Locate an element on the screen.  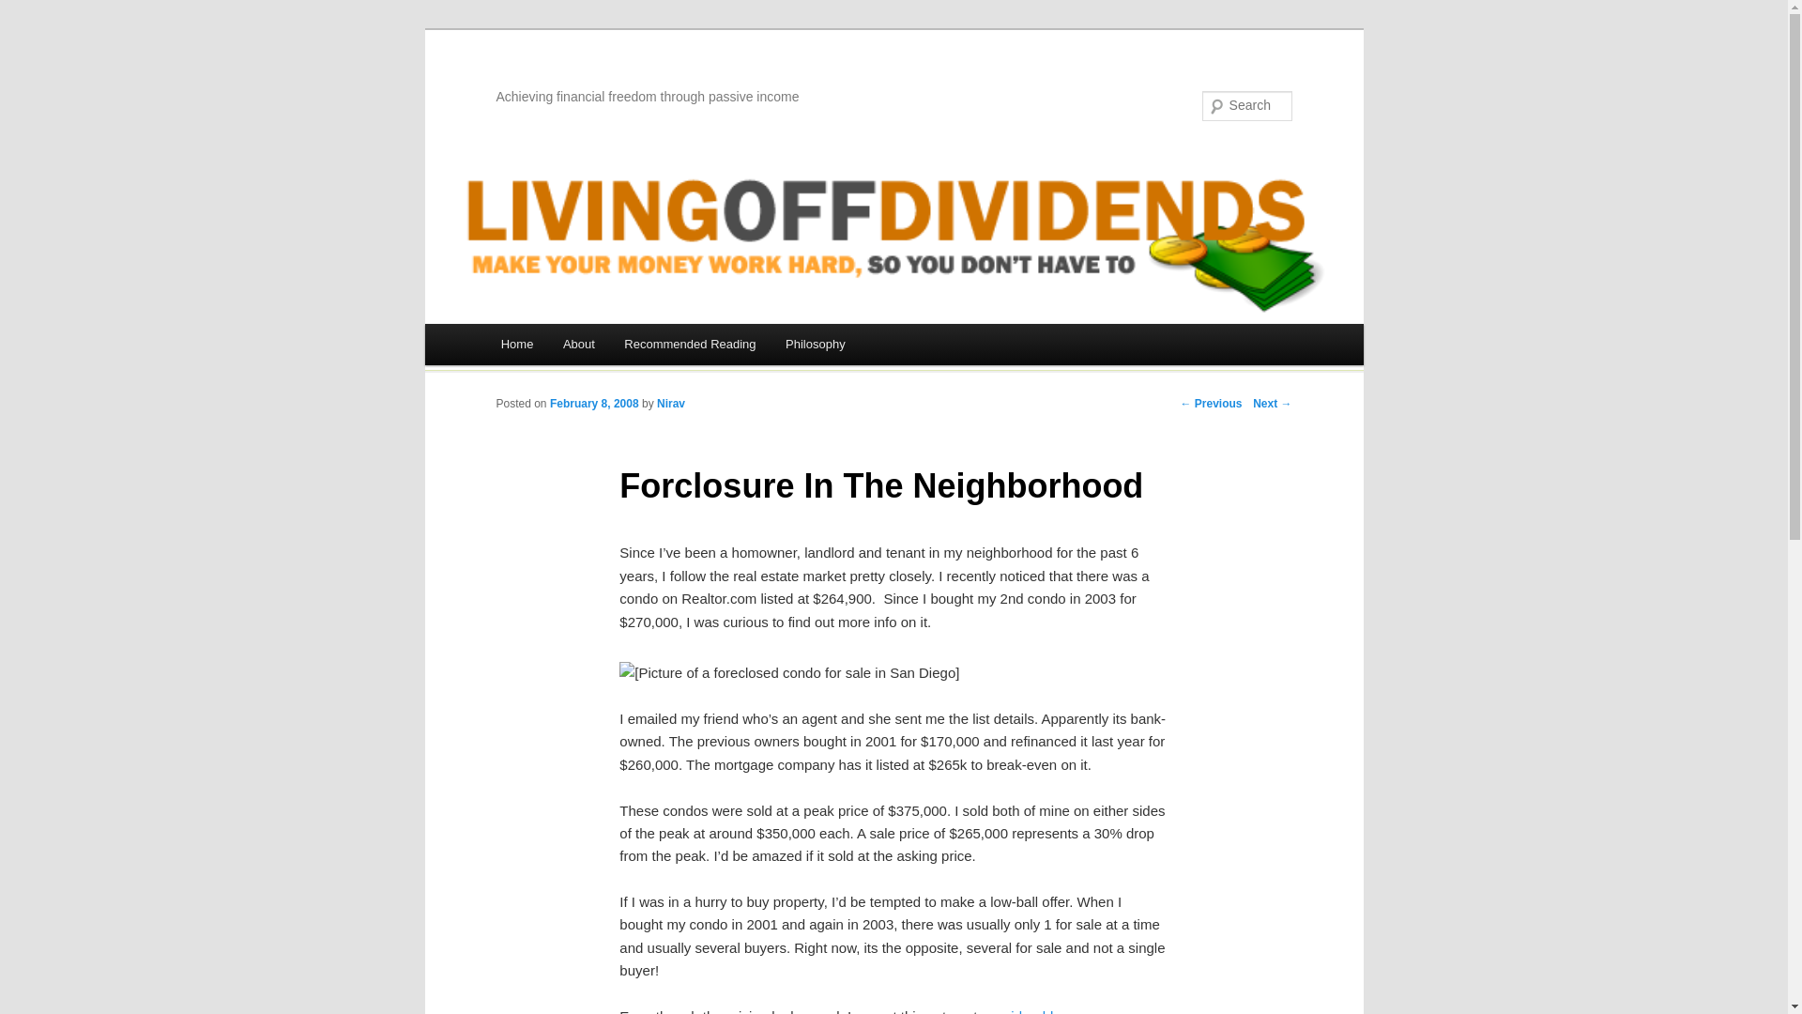
Search is located at coordinates (30, 10).